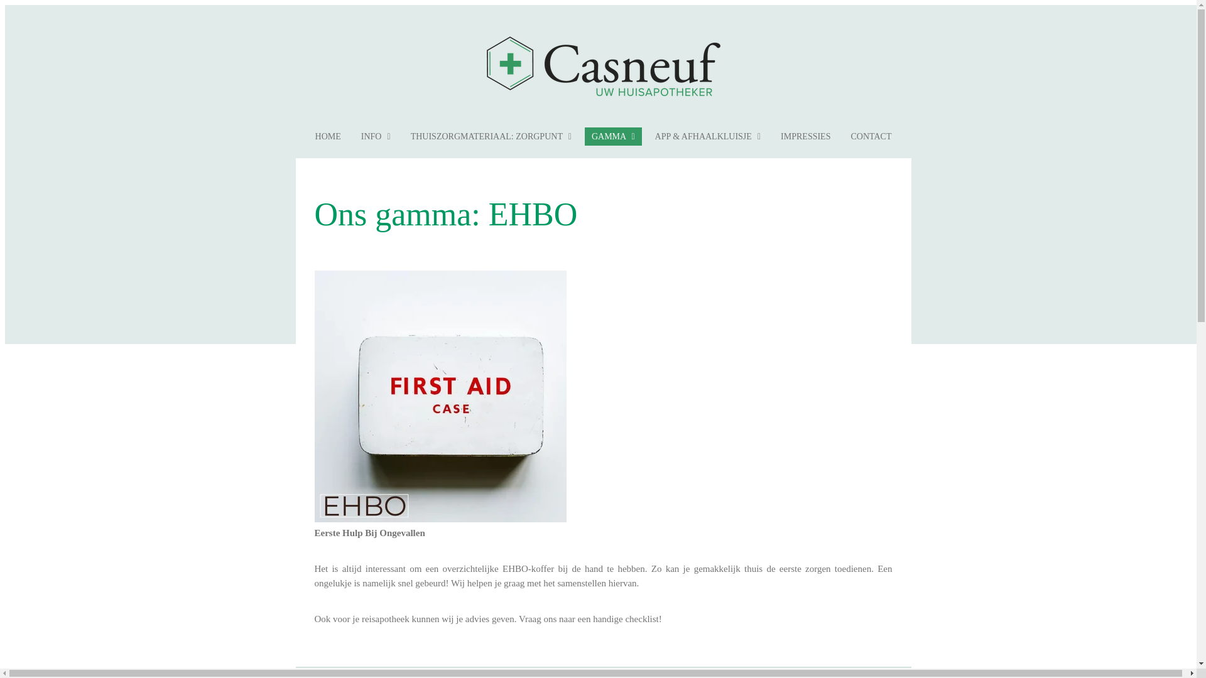 The width and height of the screenshot is (1206, 678). What do you see at coordinates (328, 137) in the screenshot?
I see `HOME` at bounding box center [328, 137].